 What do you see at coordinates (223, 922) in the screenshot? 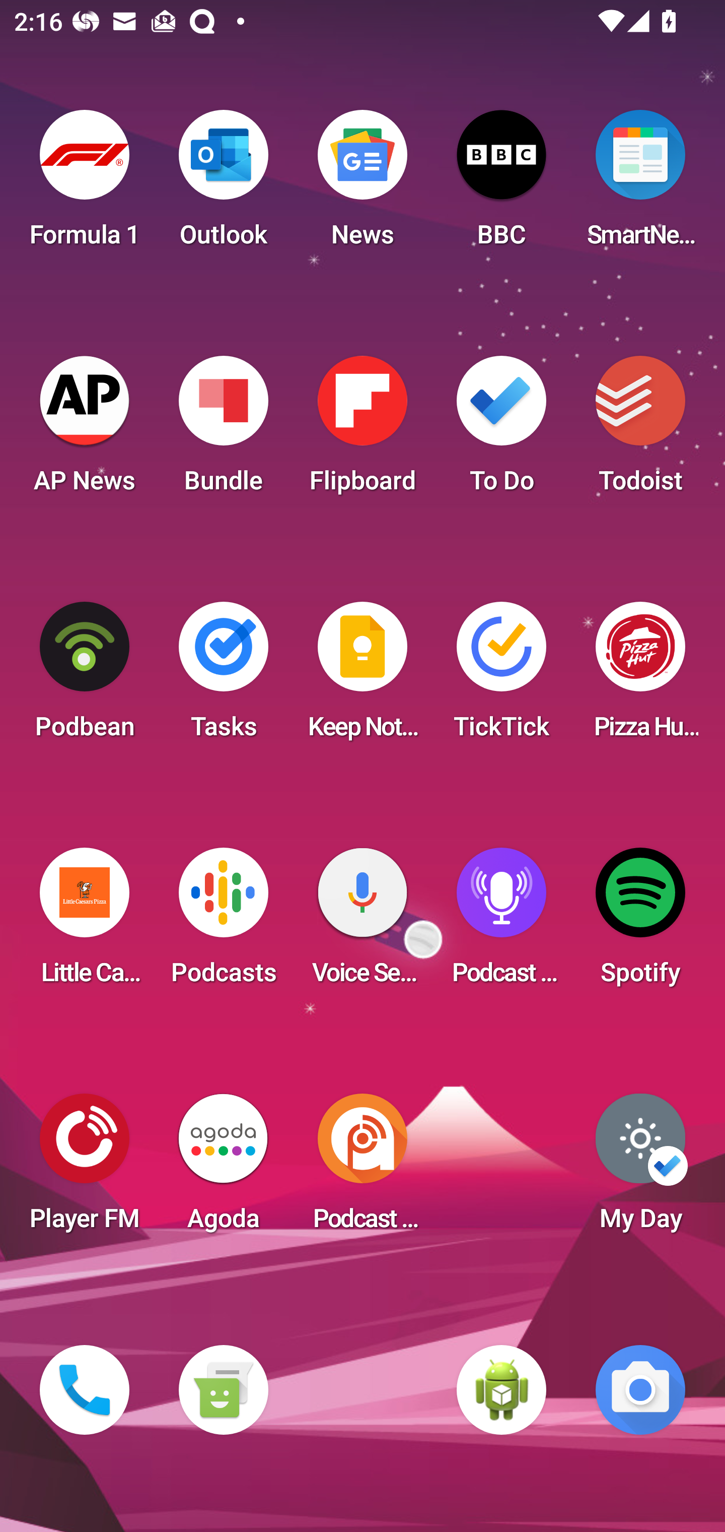
I see `Podcasts` at bounding box center [223, 922].